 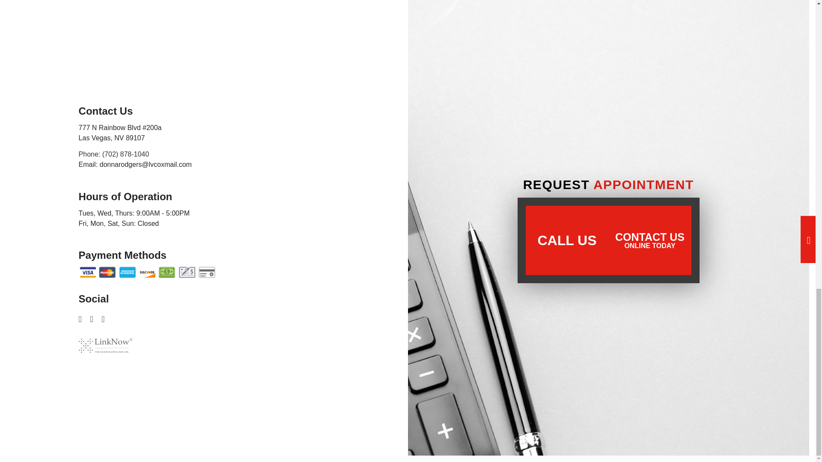 I want to click on Visa, so click(x=88, y=272).